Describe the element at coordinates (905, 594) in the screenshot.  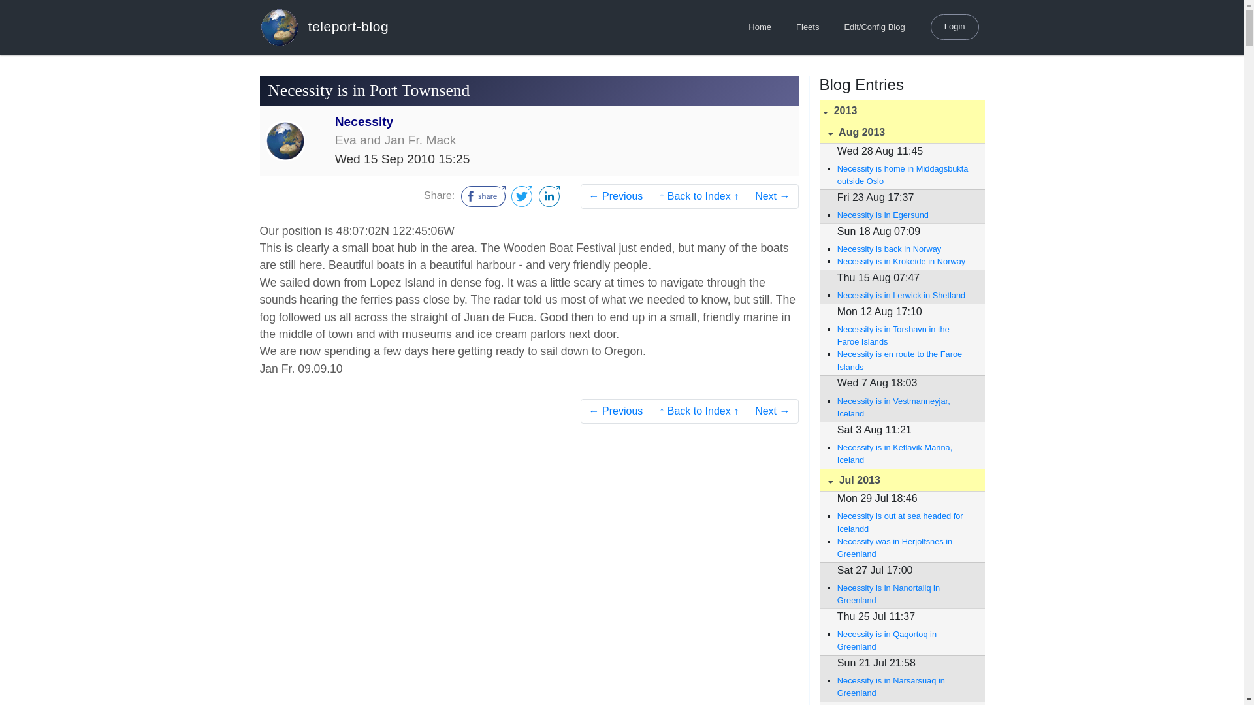
I see `Necessity is in Nanortaliq in Greenland` at that location.